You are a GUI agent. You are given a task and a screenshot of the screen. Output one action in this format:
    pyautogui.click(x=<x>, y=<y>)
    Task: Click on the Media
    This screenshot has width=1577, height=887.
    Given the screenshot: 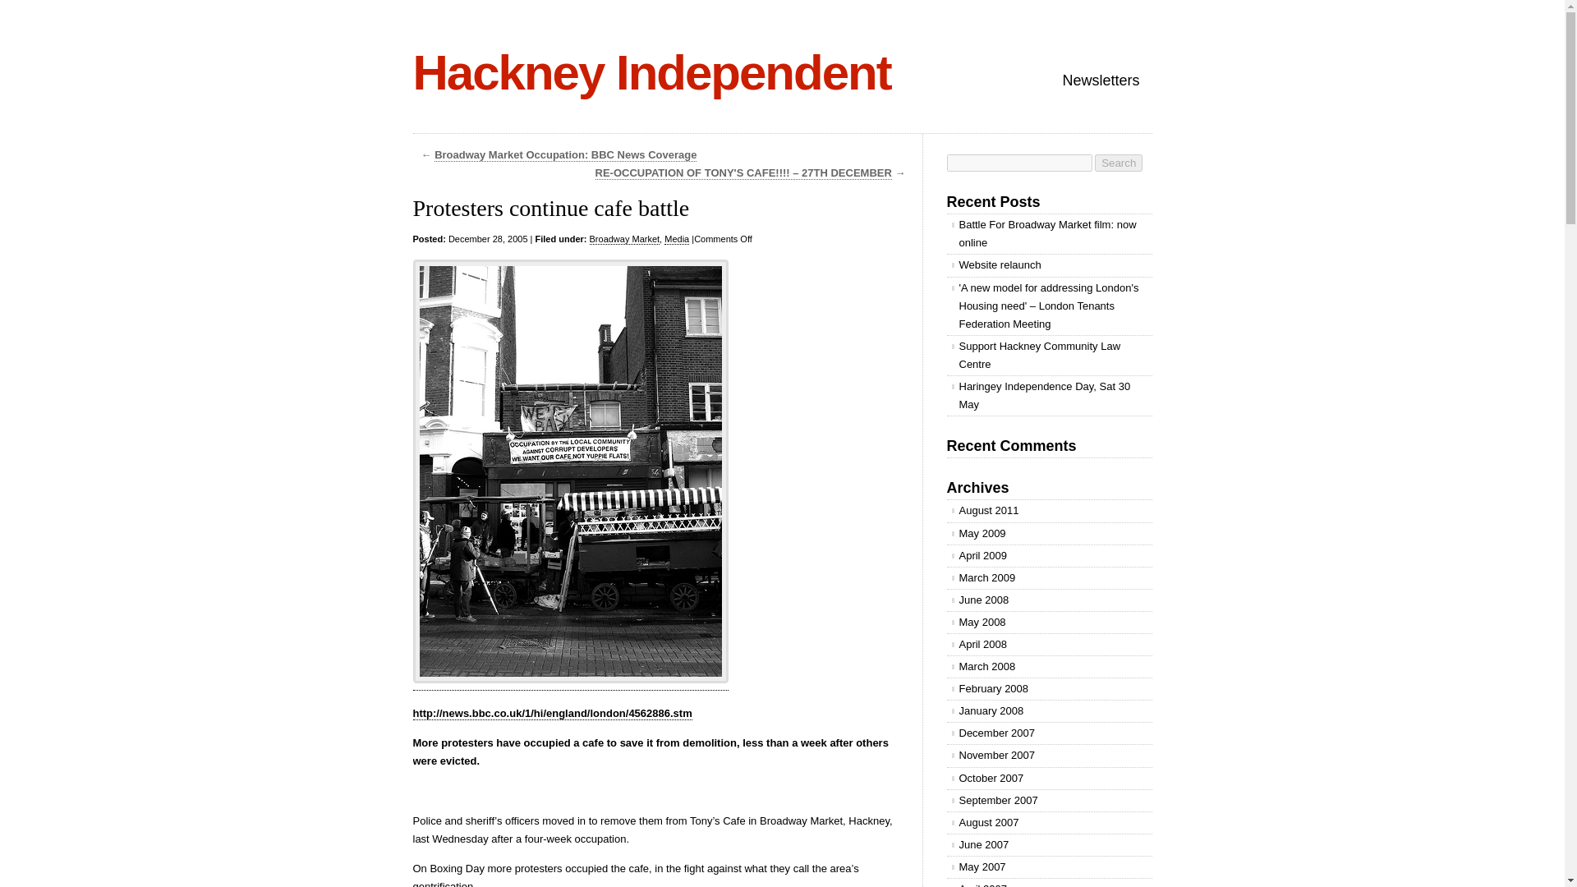 What is the action you would take?
    pyautogui.click(x=677, y=240)
    